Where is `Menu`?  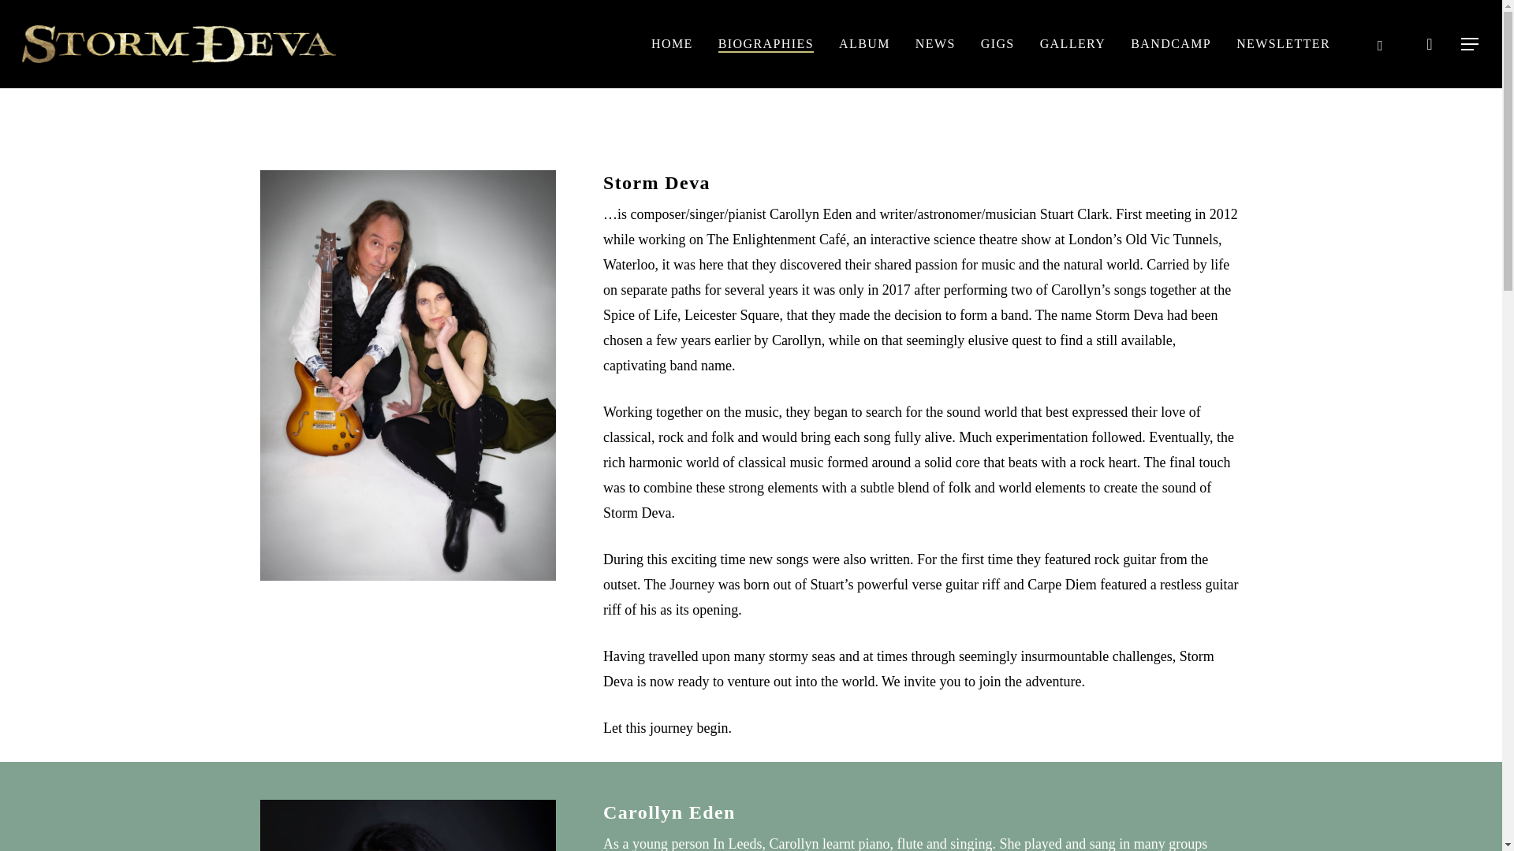 Menu is located at coordinates (1470, 44).